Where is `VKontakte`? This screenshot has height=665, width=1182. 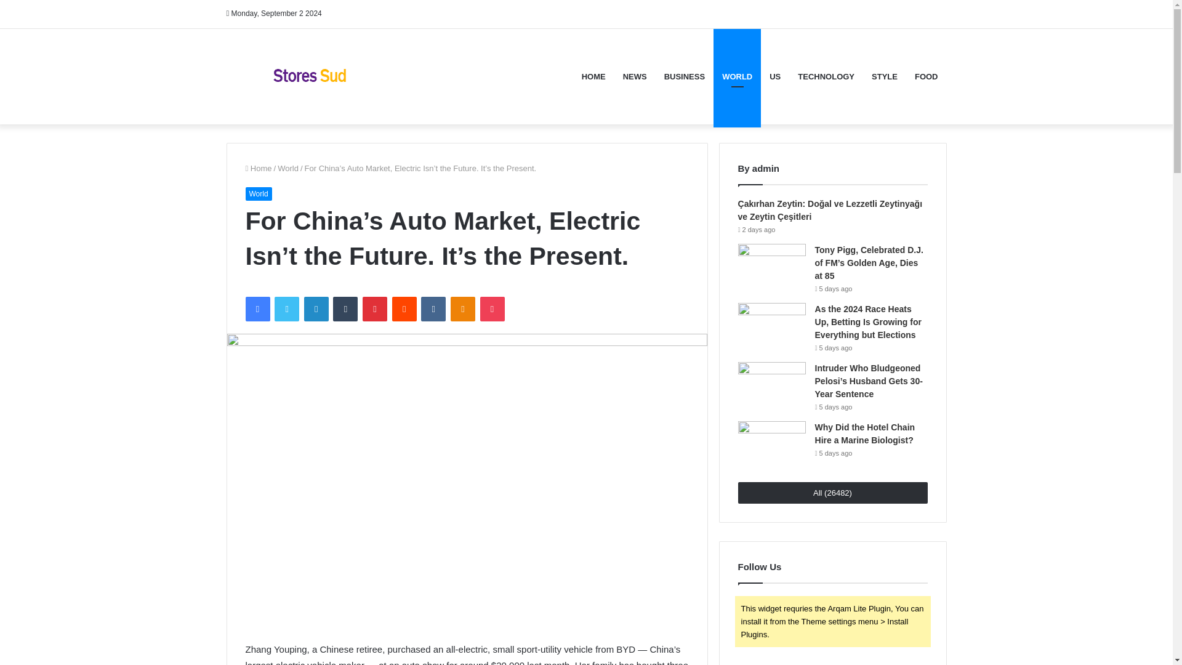
VKontakte is located at coordinates (433, 308).